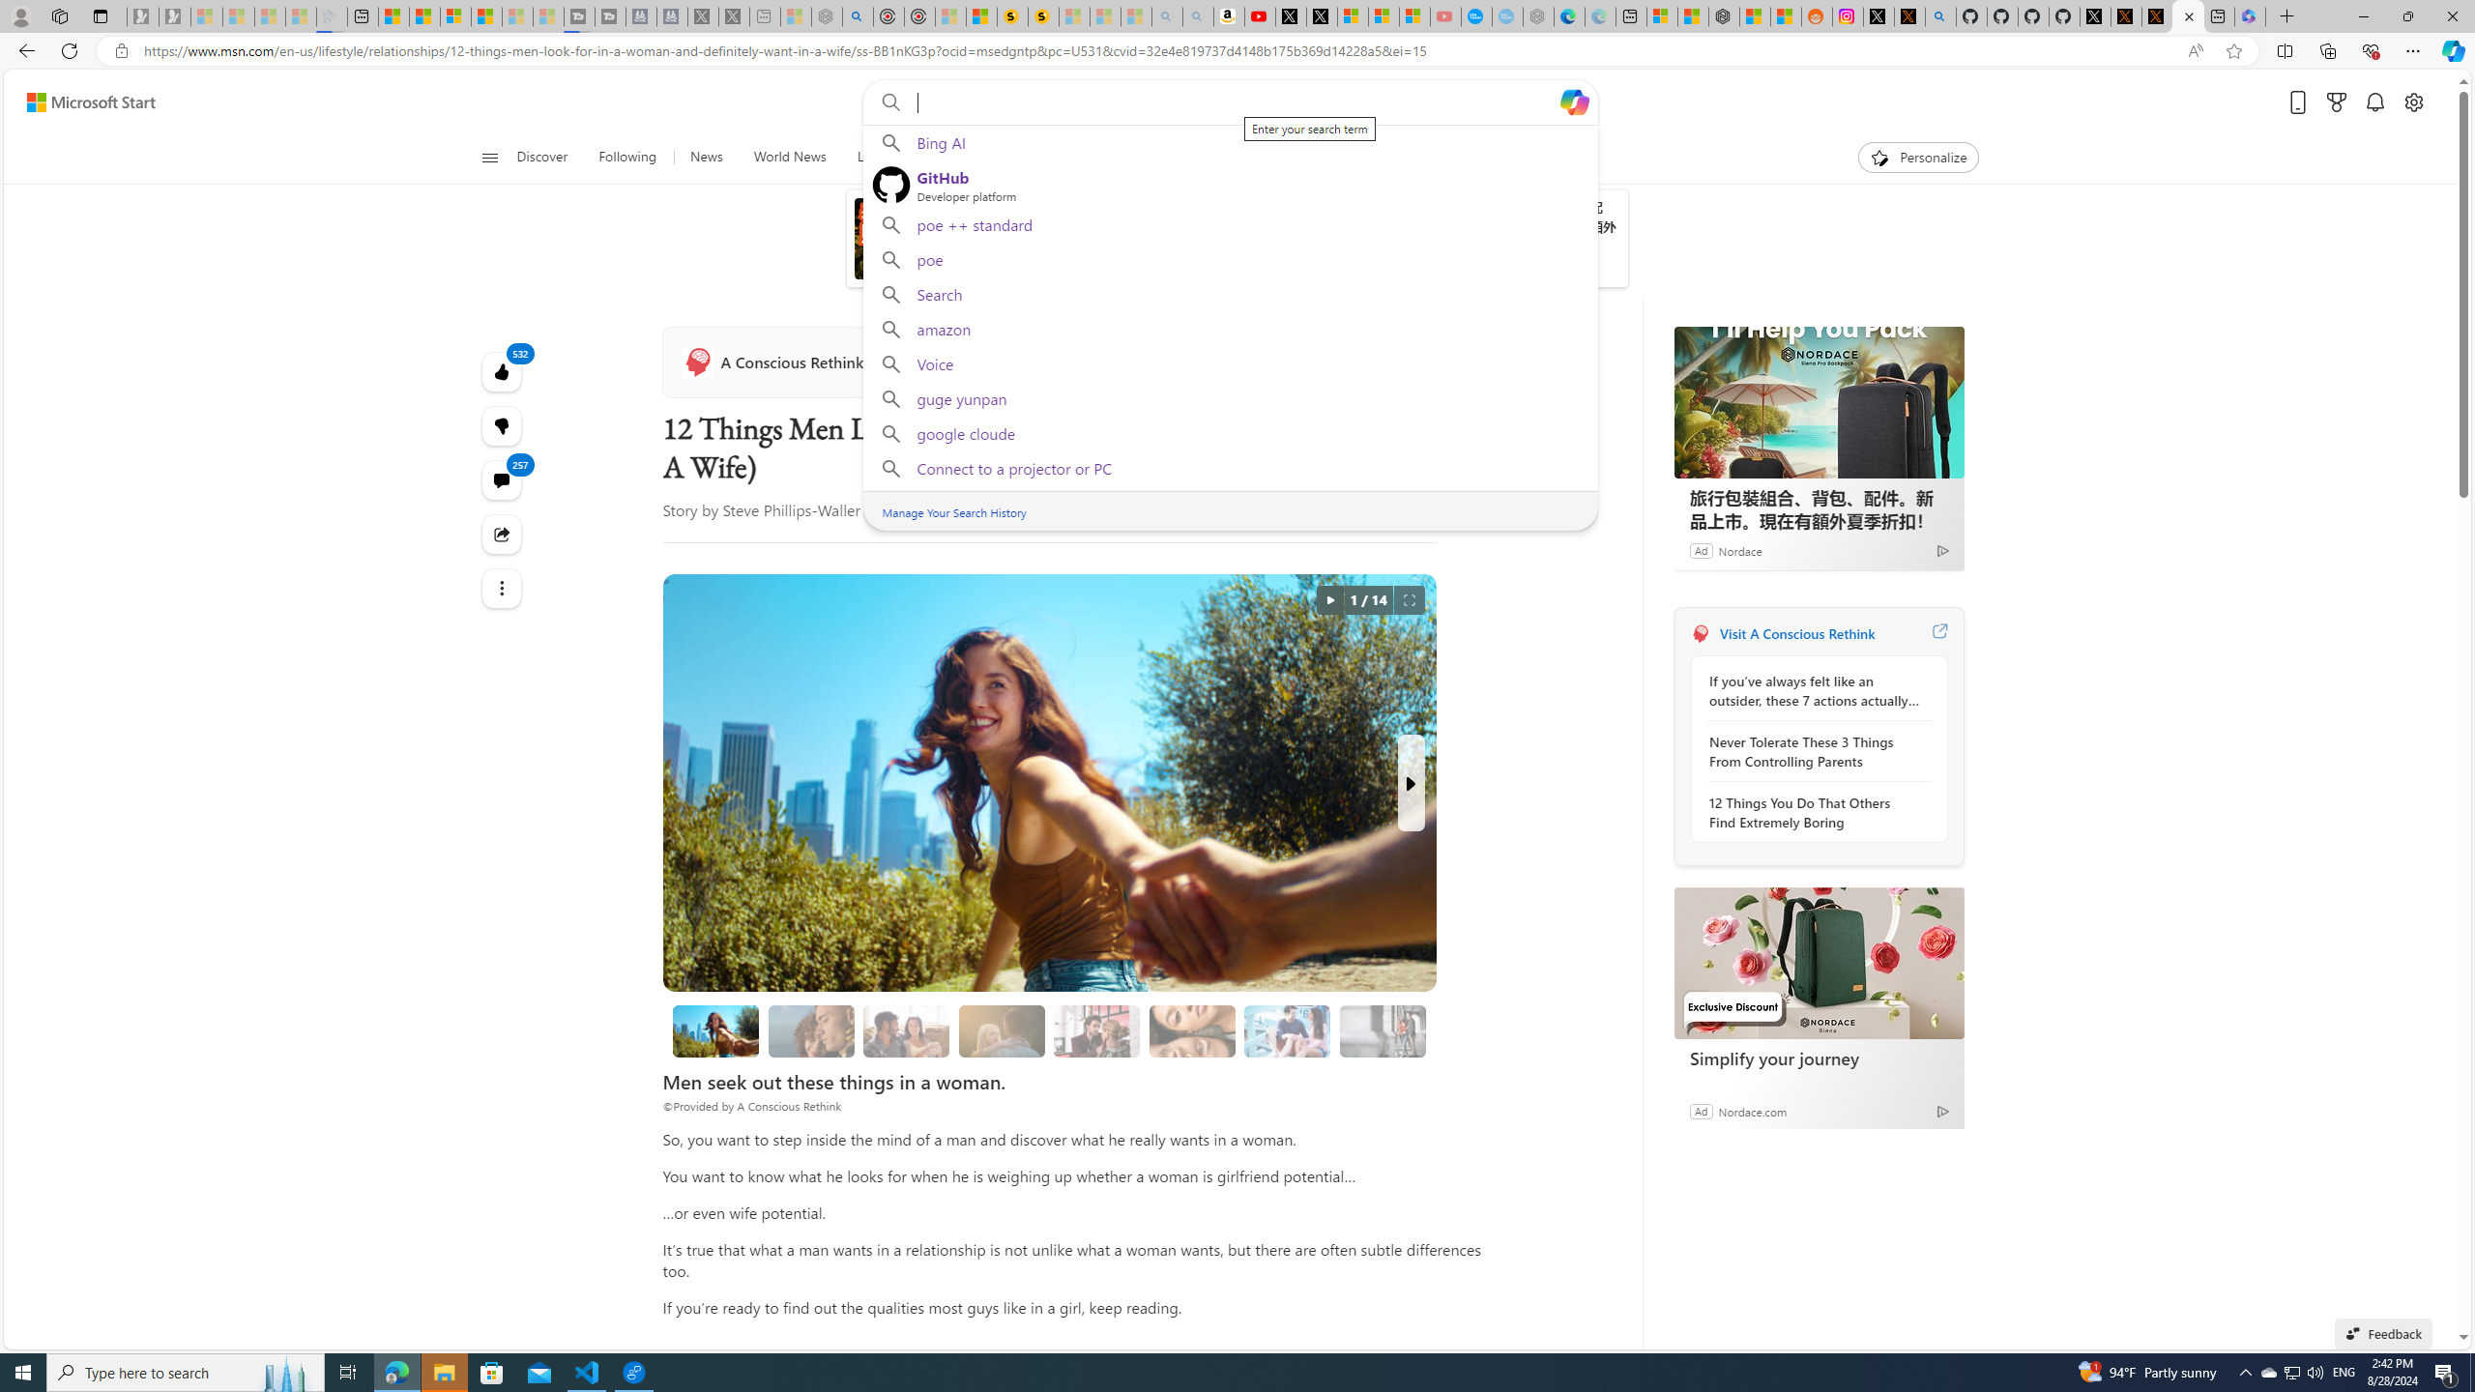 The image size is (2475, 1392). What do you see at coordinates (1373, 158) in the screenshot?
I see `Lifestyle` at bounding box center [1373, 158].